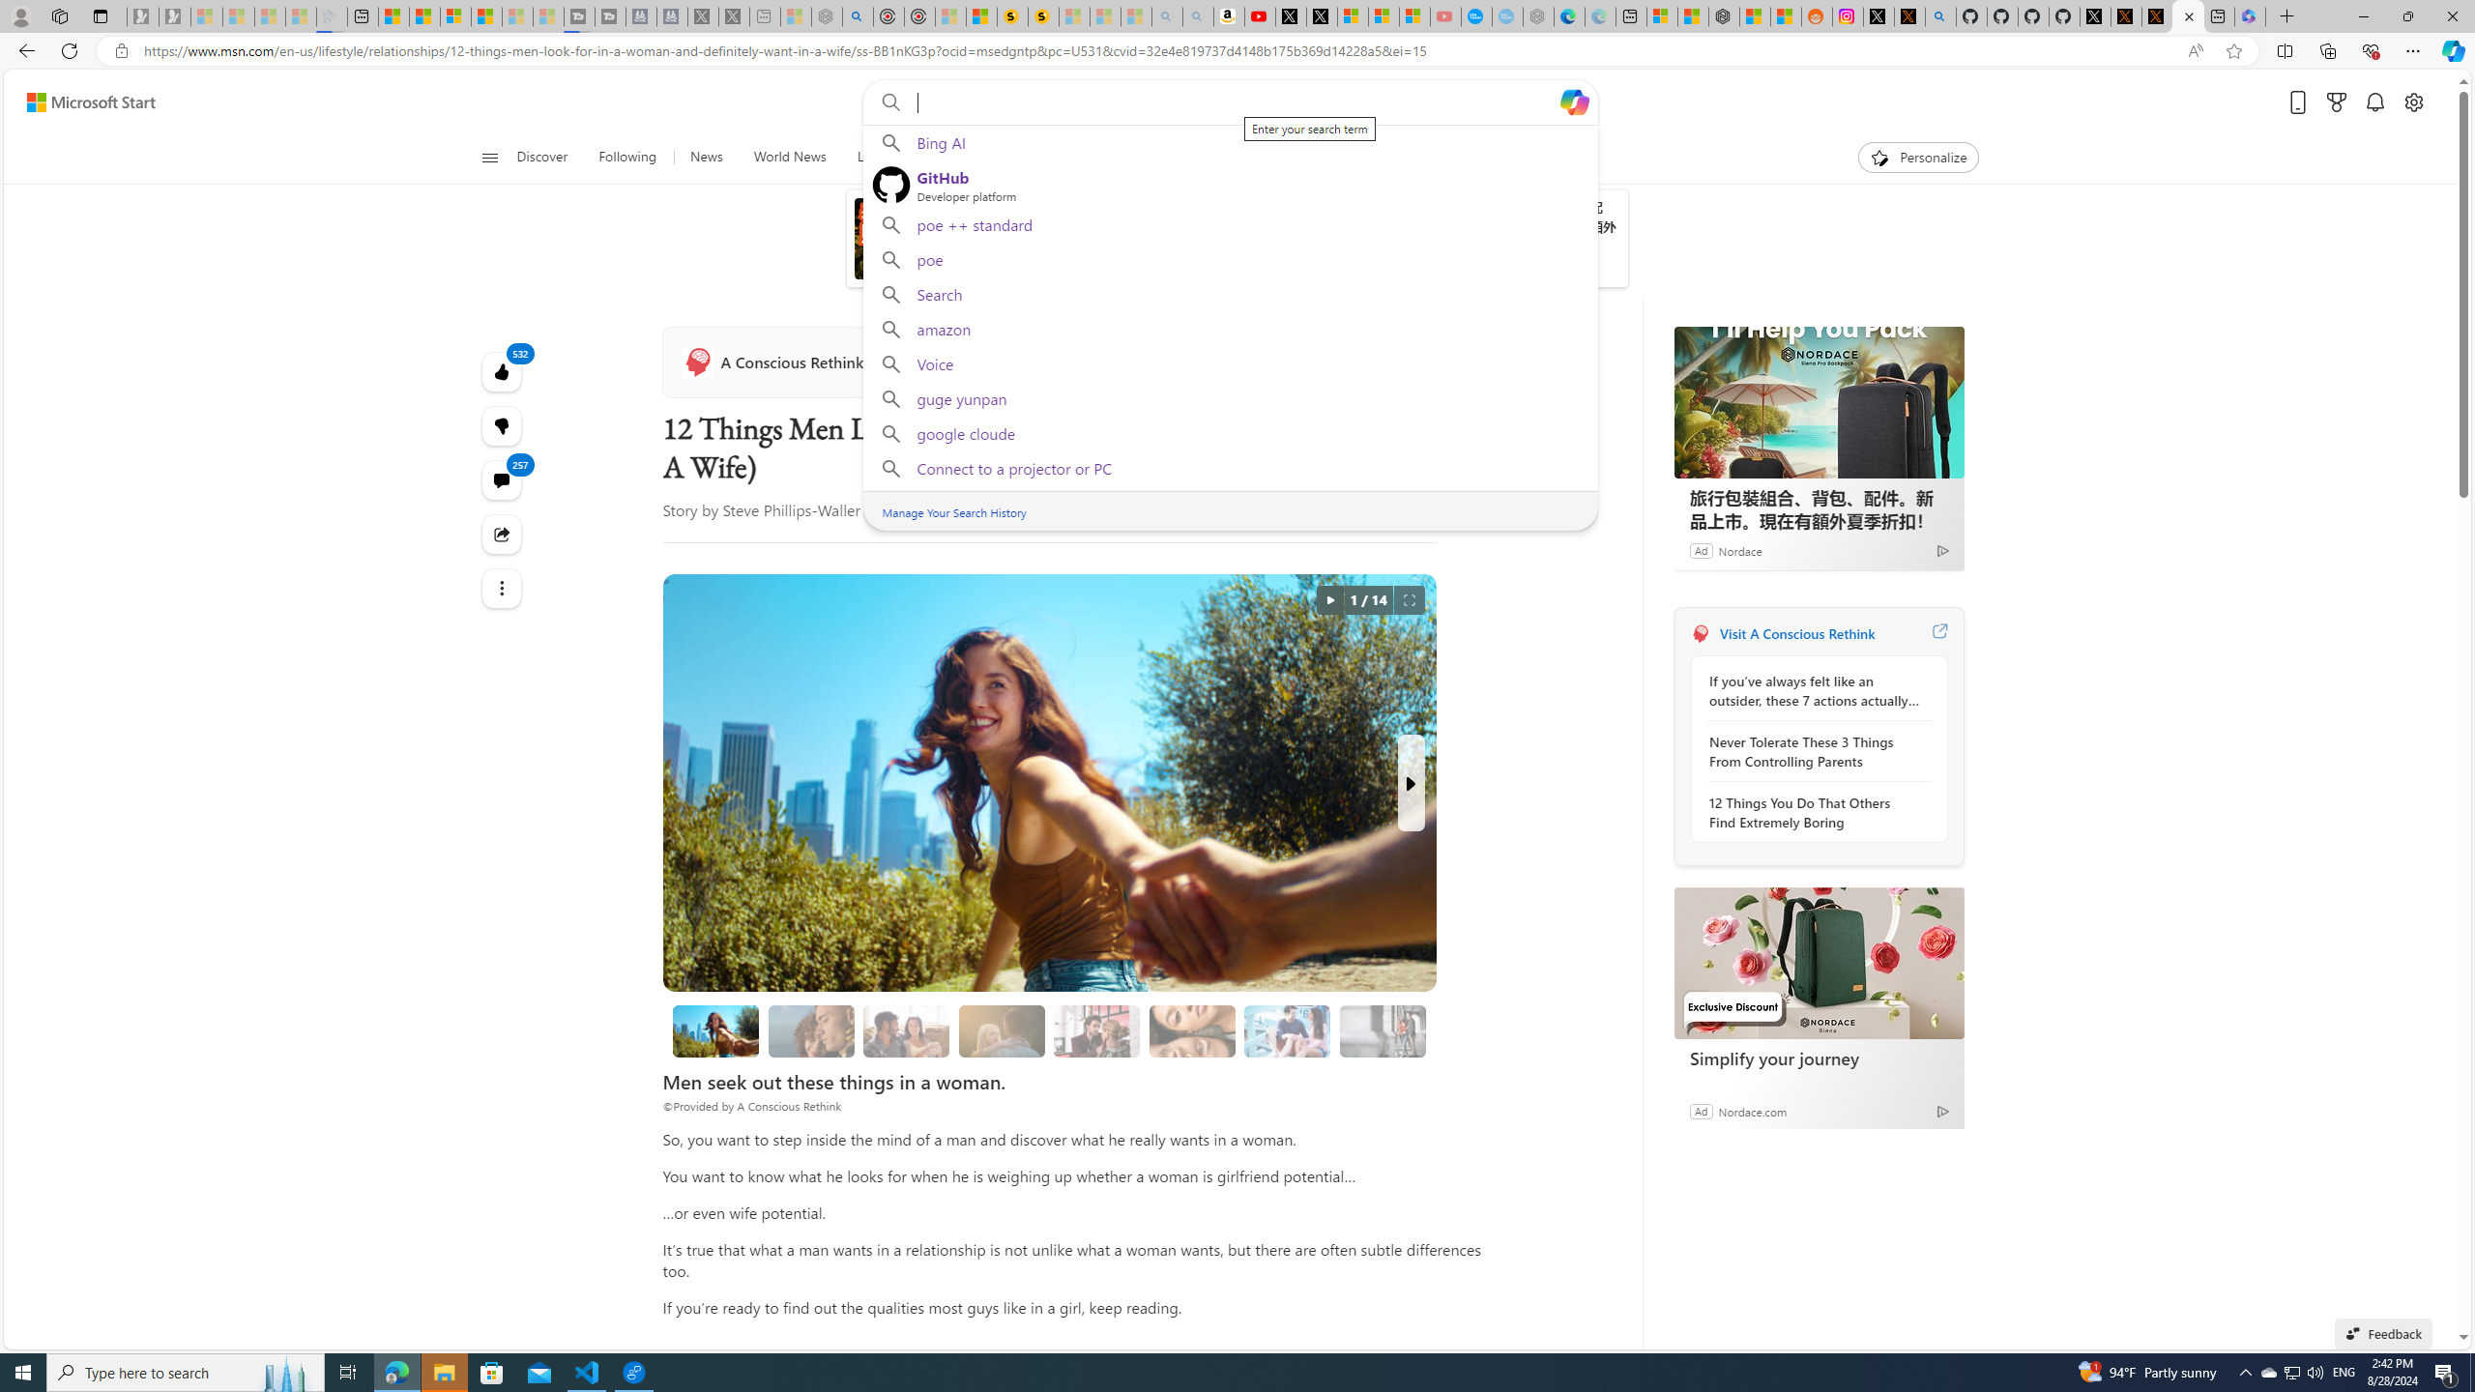 The image size is (2475, 1392). What do you see at coordinates (1373, 158) in the screenshot?
I see `Lifestyle` at bounding box center [1373, 158].